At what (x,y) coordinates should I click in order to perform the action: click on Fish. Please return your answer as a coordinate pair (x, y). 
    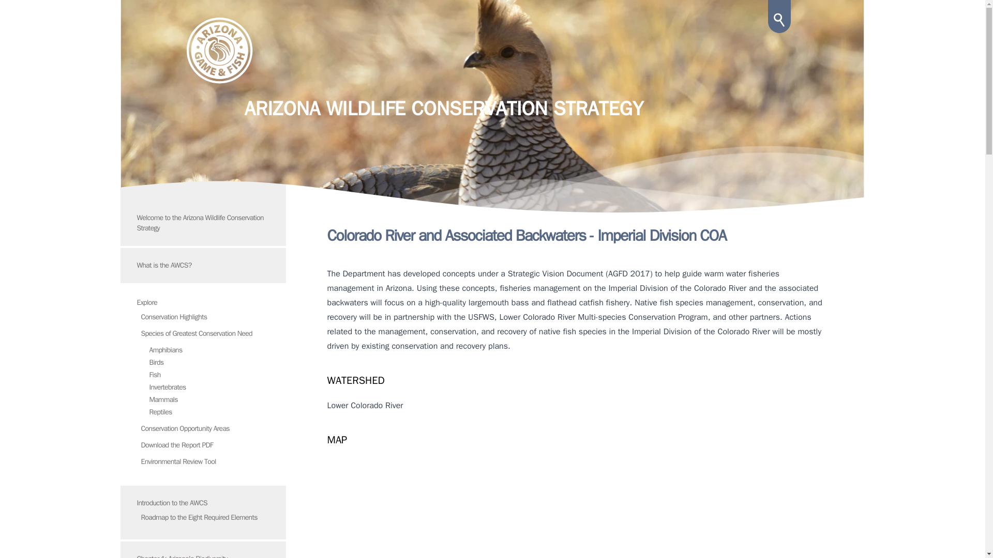
    Looking at the image, I should click on (154, 375).